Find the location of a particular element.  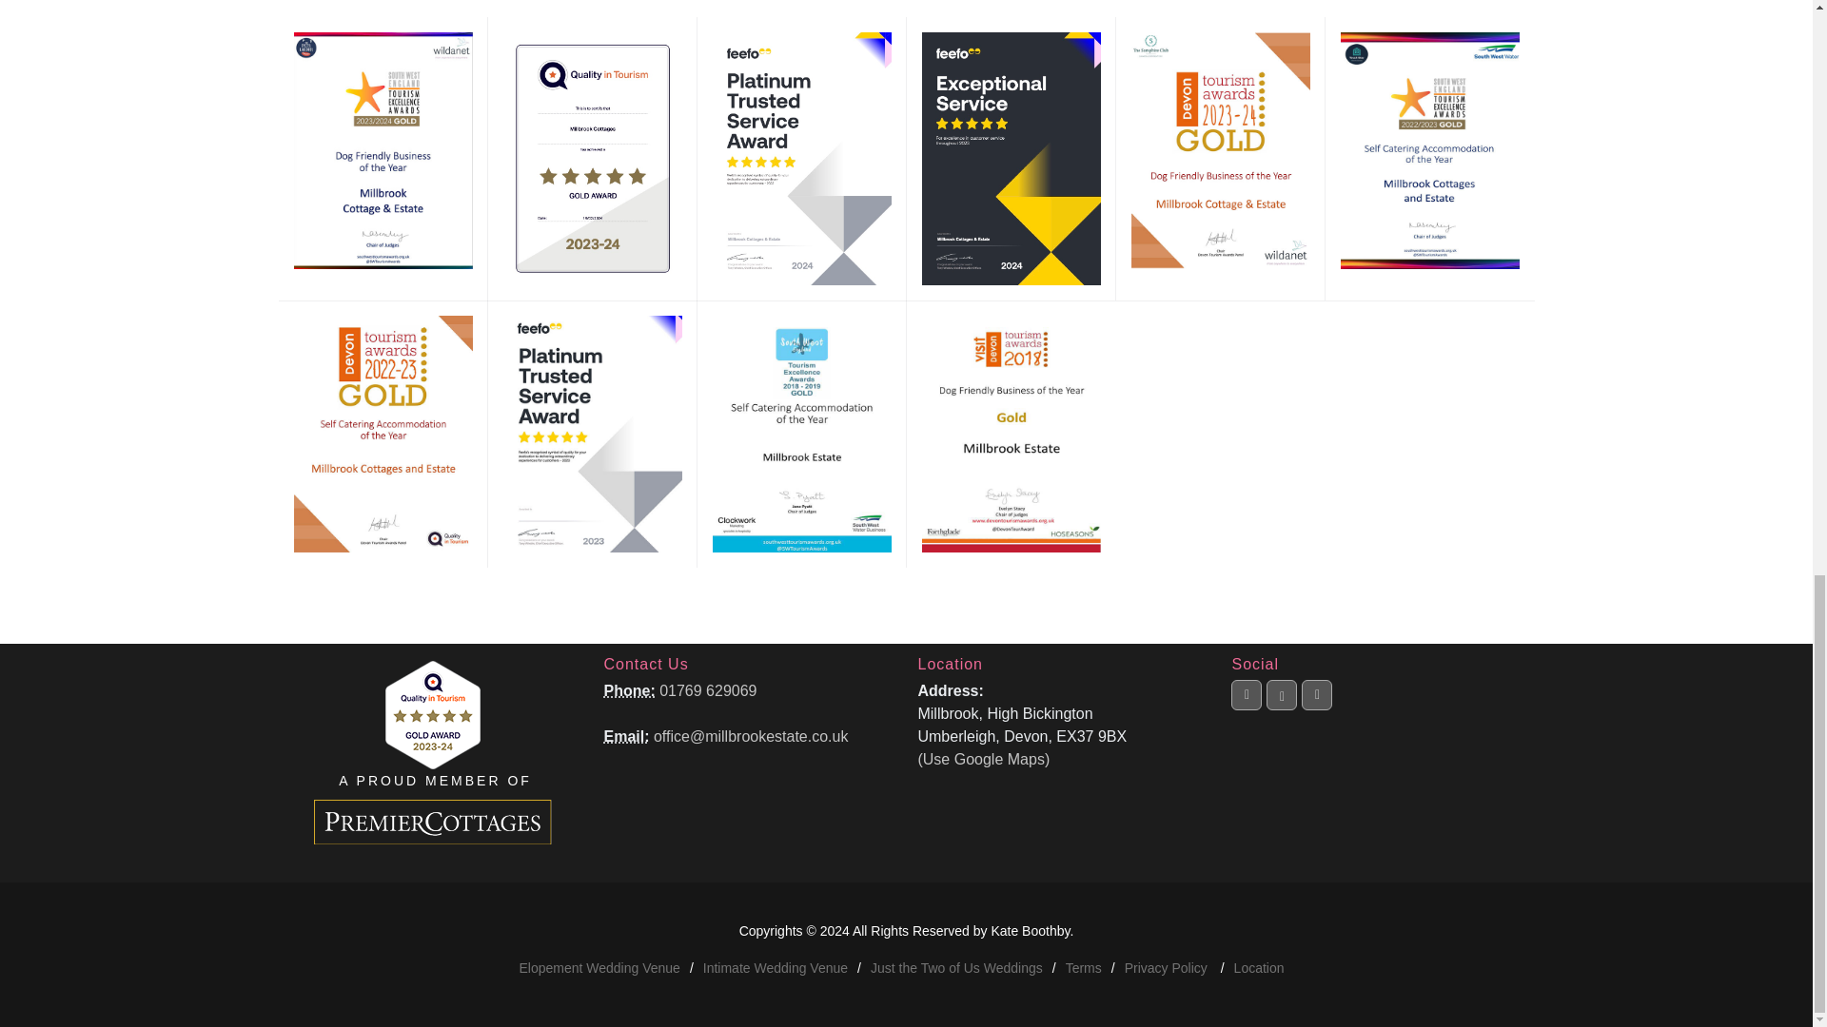

vimeo is located at coordinates (1317, 695).